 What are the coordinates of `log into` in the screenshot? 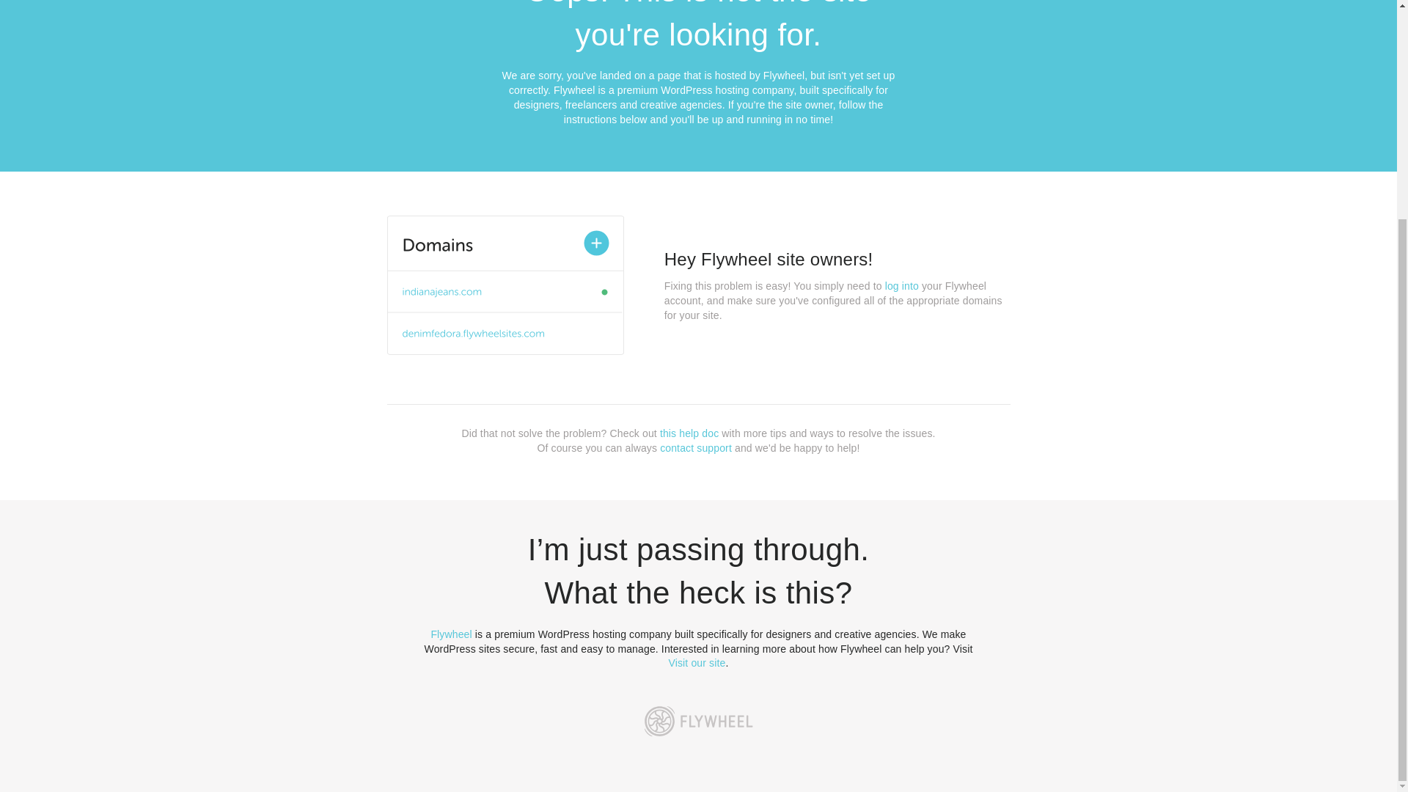 It's located at (902, 286).